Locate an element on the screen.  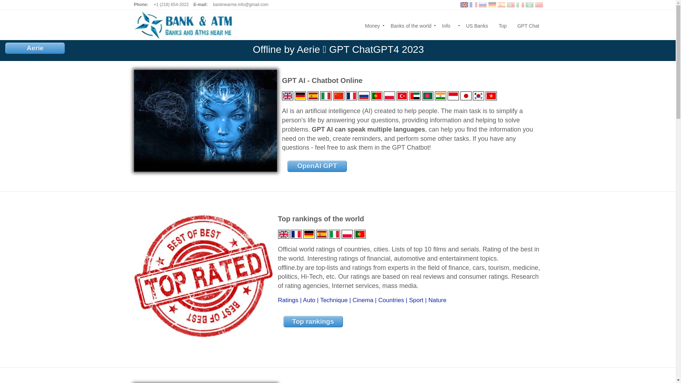
Money is located at coordinates (372, 25).